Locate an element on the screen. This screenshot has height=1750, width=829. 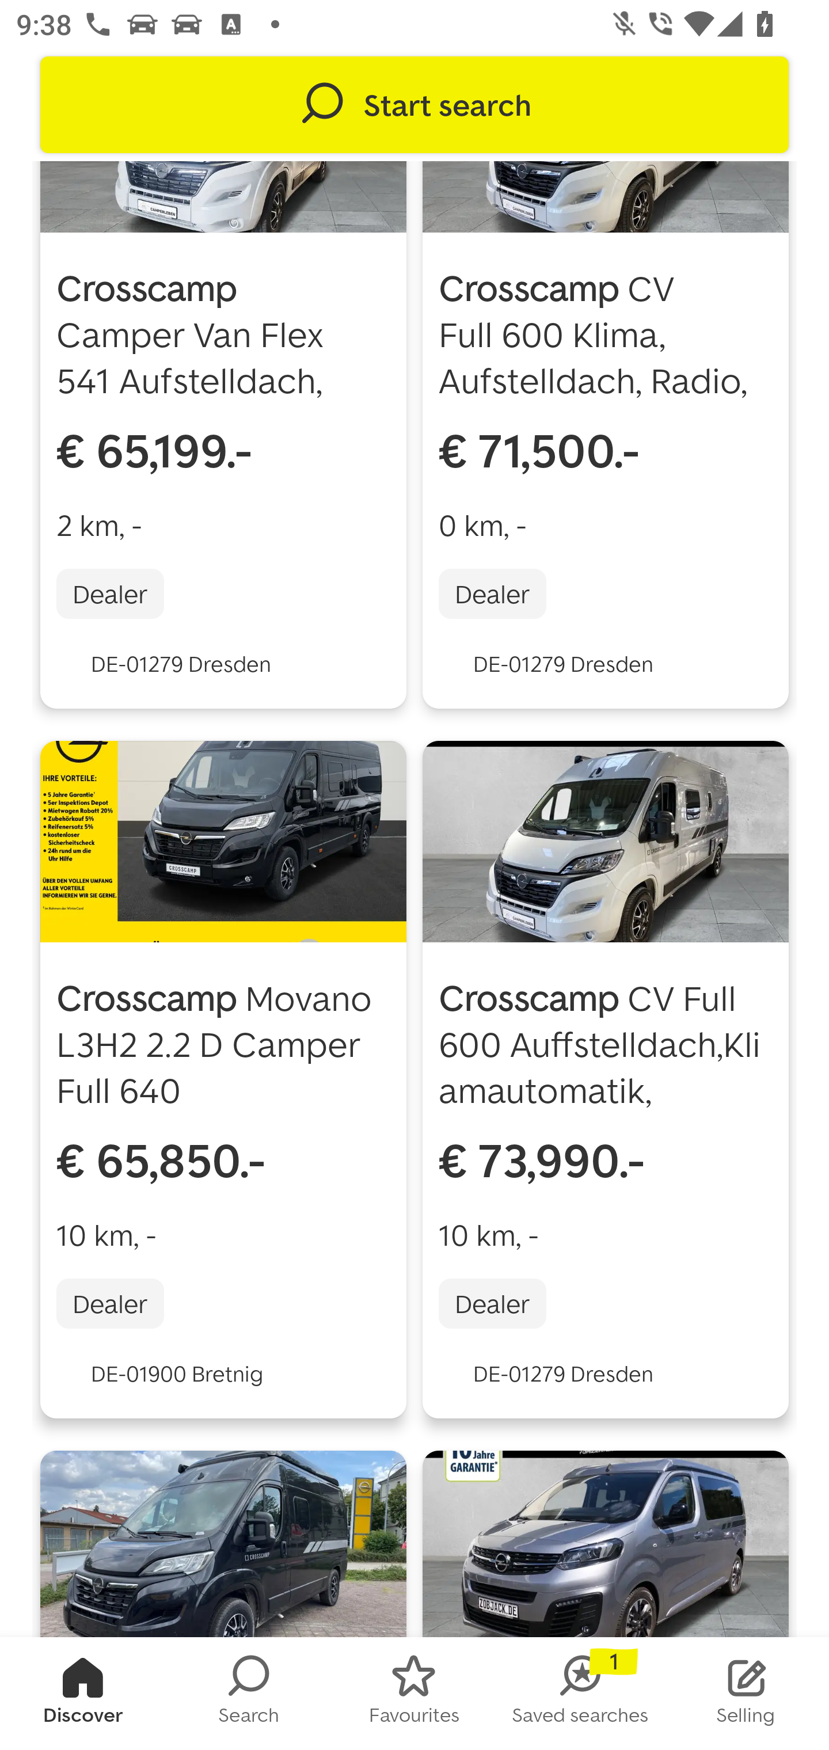
FAVORITES Favourites is located at coordinates (414, 1694).